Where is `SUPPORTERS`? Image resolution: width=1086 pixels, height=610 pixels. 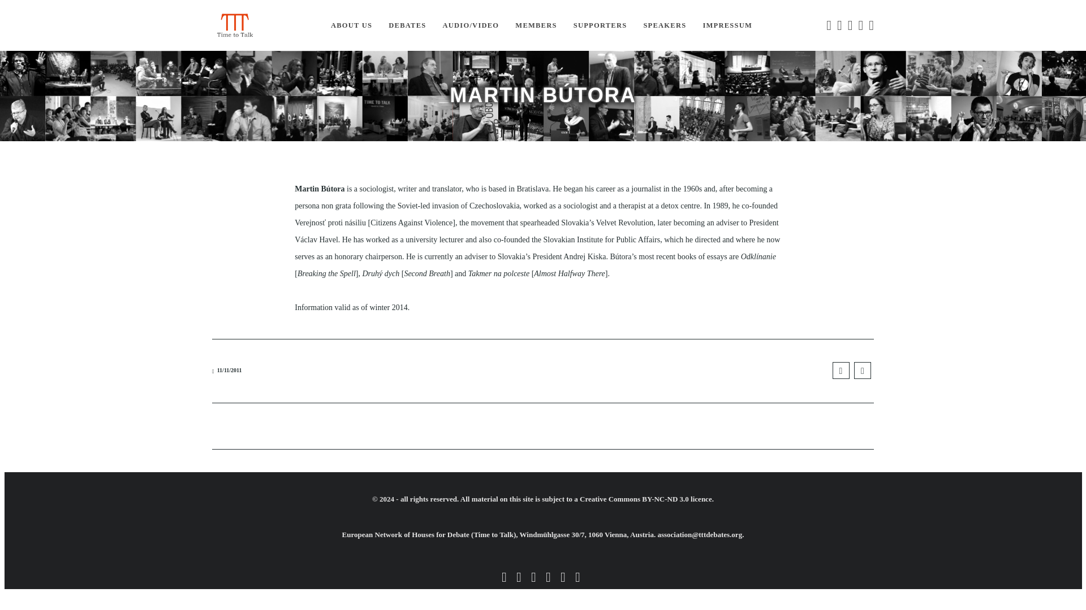
SUPPORTERS is located at coordinates (601, 25).